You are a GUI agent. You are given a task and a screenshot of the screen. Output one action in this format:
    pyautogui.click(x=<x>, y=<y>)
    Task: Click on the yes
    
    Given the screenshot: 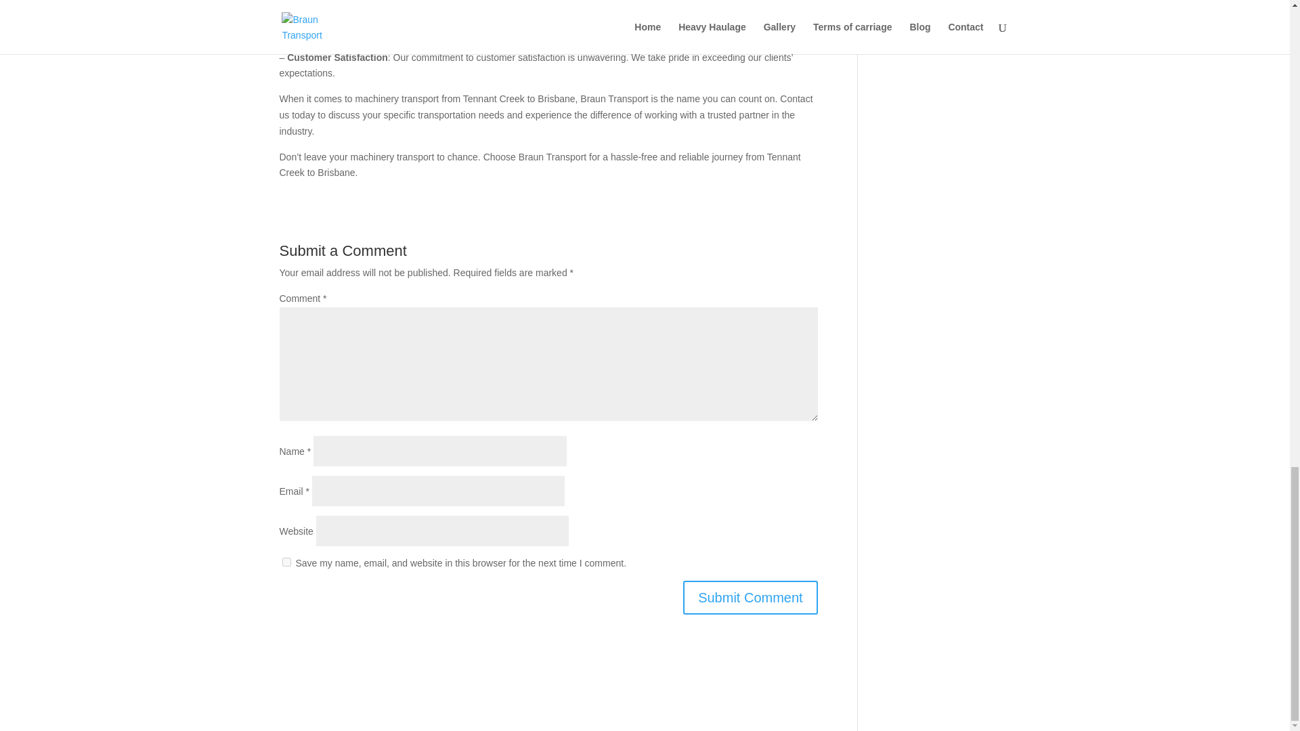 What is the action you would take?
    pyautogui.click(x=286, y=562)
    